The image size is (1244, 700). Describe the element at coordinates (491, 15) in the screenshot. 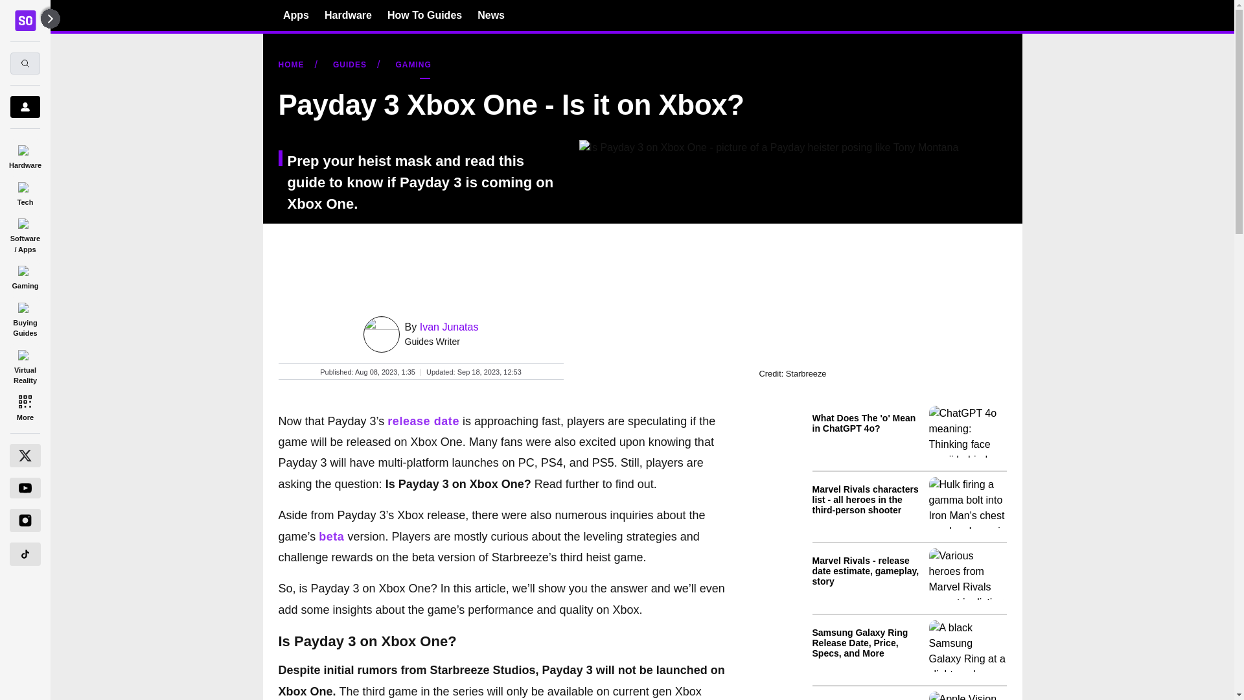

I see `News` at that location.